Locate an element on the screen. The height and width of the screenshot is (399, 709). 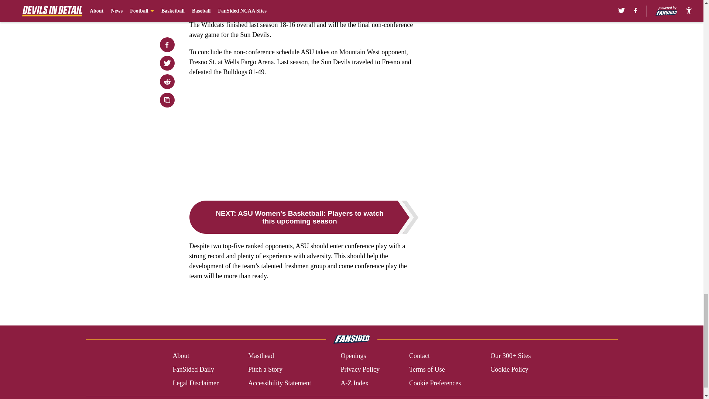
Terms of Use is located at coordinates (427, 369).